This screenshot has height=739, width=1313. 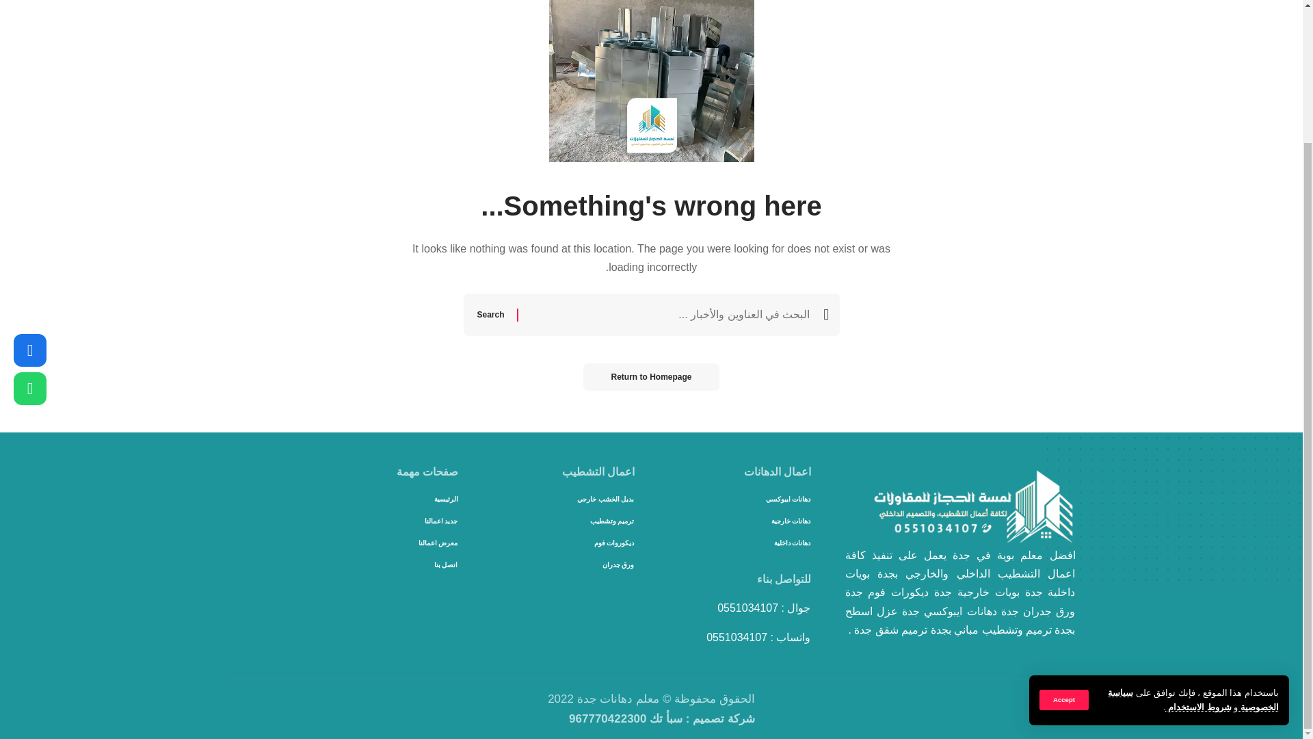 What do you see at coordinates (29, 222) in the screenshot?
I see `WhatsApp` at bounding box center [29, 222].